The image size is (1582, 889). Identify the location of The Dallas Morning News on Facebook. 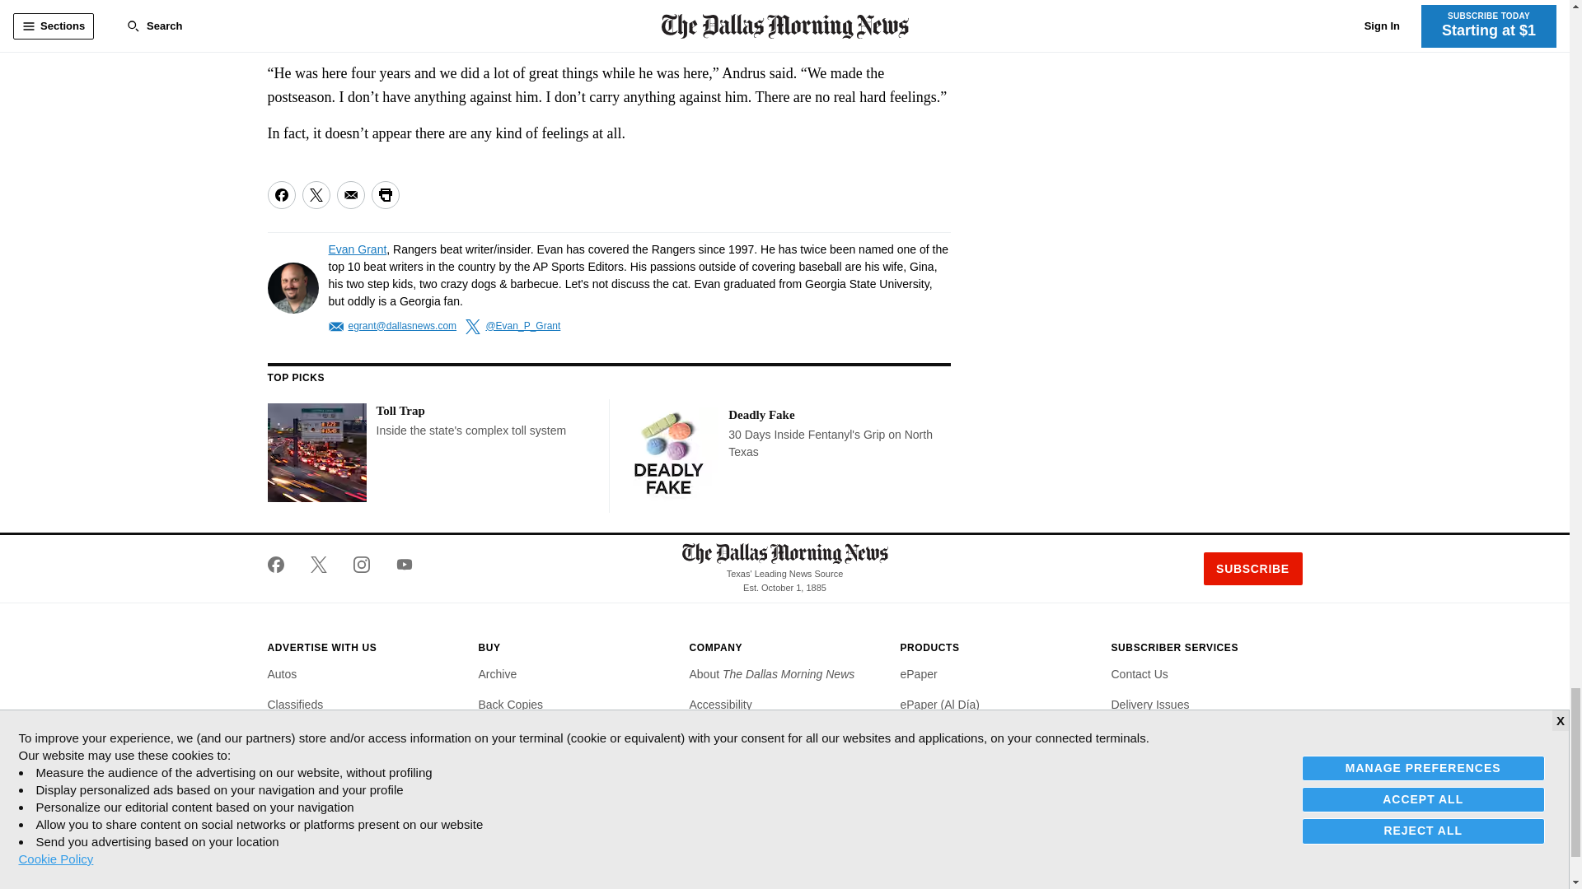
(282, 565).